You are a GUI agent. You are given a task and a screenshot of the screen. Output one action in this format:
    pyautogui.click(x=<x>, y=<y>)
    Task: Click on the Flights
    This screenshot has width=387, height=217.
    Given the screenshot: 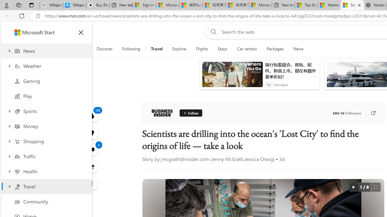 What is the action you would take?
    pyautogui.click(x=202, y=49)
    